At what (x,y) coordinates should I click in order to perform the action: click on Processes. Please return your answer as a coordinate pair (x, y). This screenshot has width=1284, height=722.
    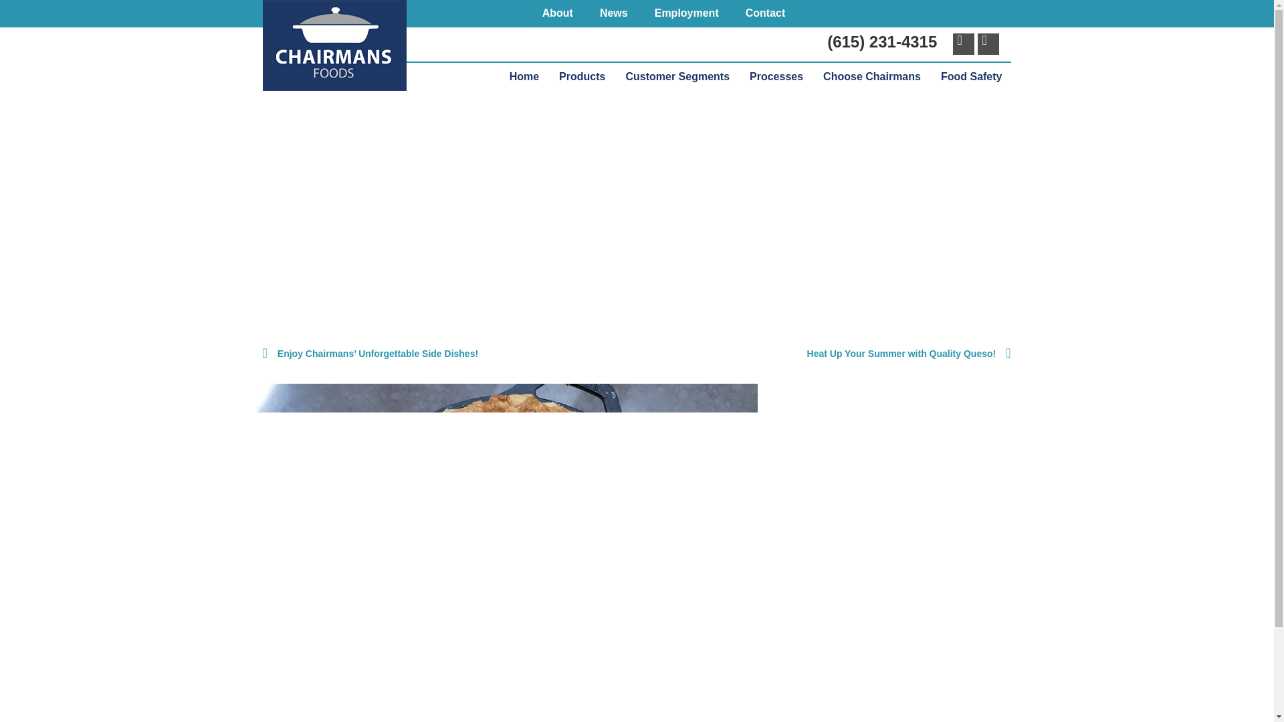
    Looking at the image, I should click on (776, 76).